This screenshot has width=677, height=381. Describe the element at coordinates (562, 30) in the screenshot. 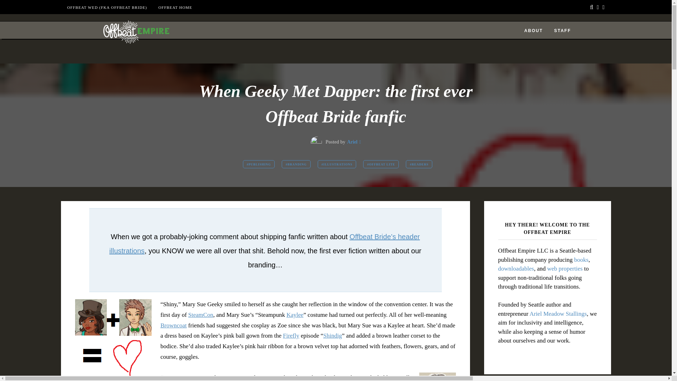

I see `STAFF` at that location.